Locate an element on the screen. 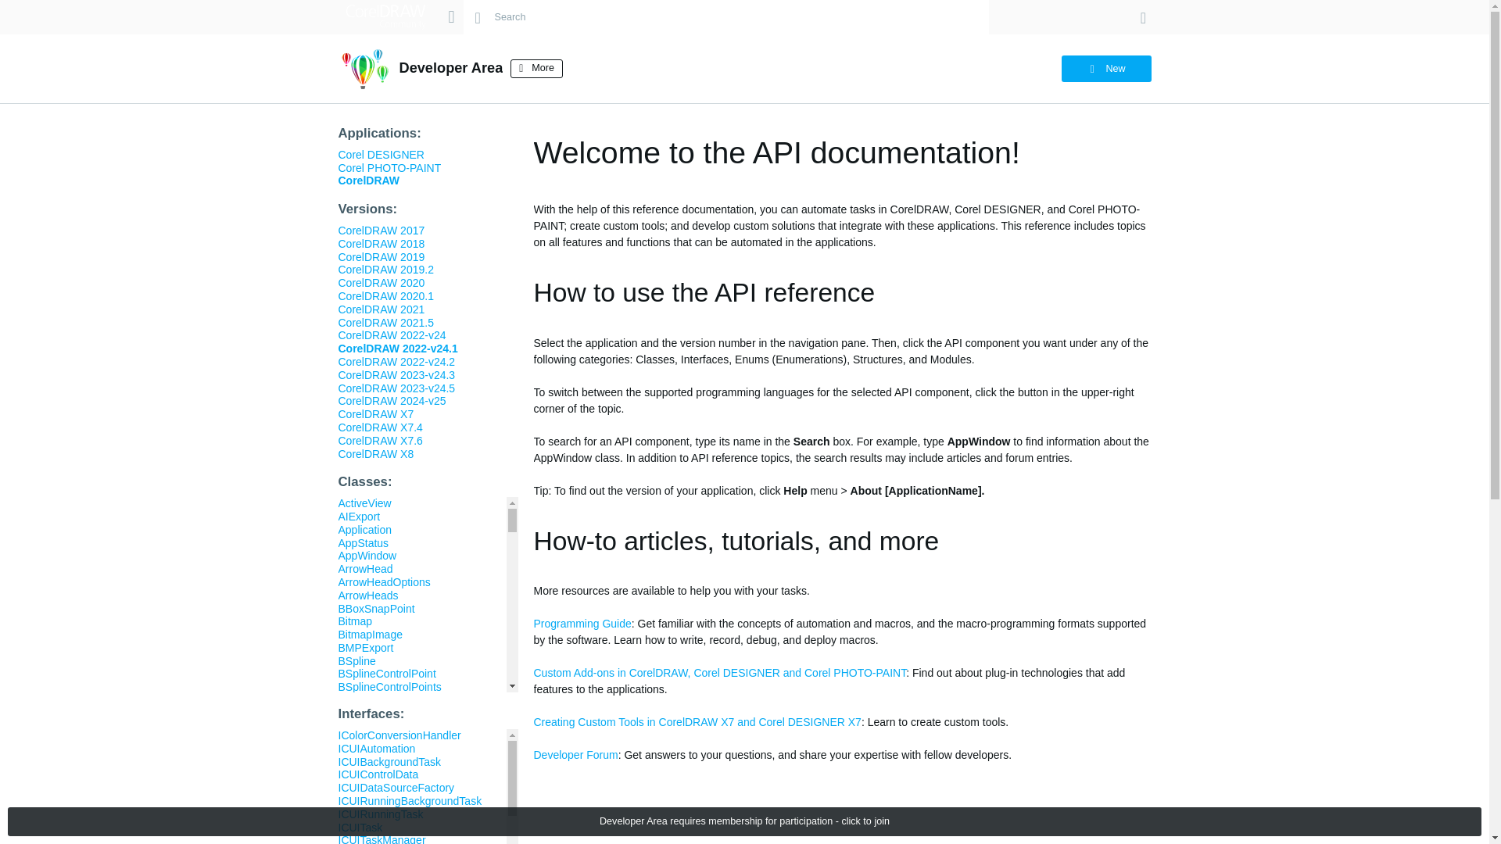  Developer Area is located at coordinates (450, 67).